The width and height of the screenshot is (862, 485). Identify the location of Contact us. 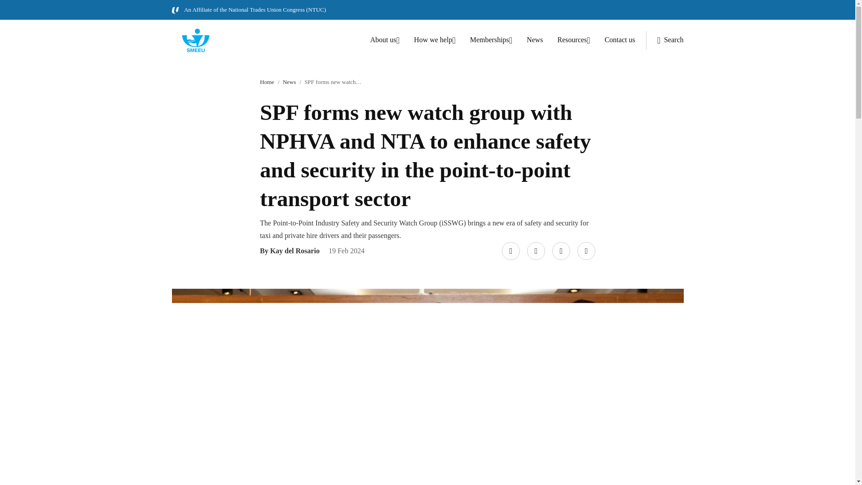
(620, 40).